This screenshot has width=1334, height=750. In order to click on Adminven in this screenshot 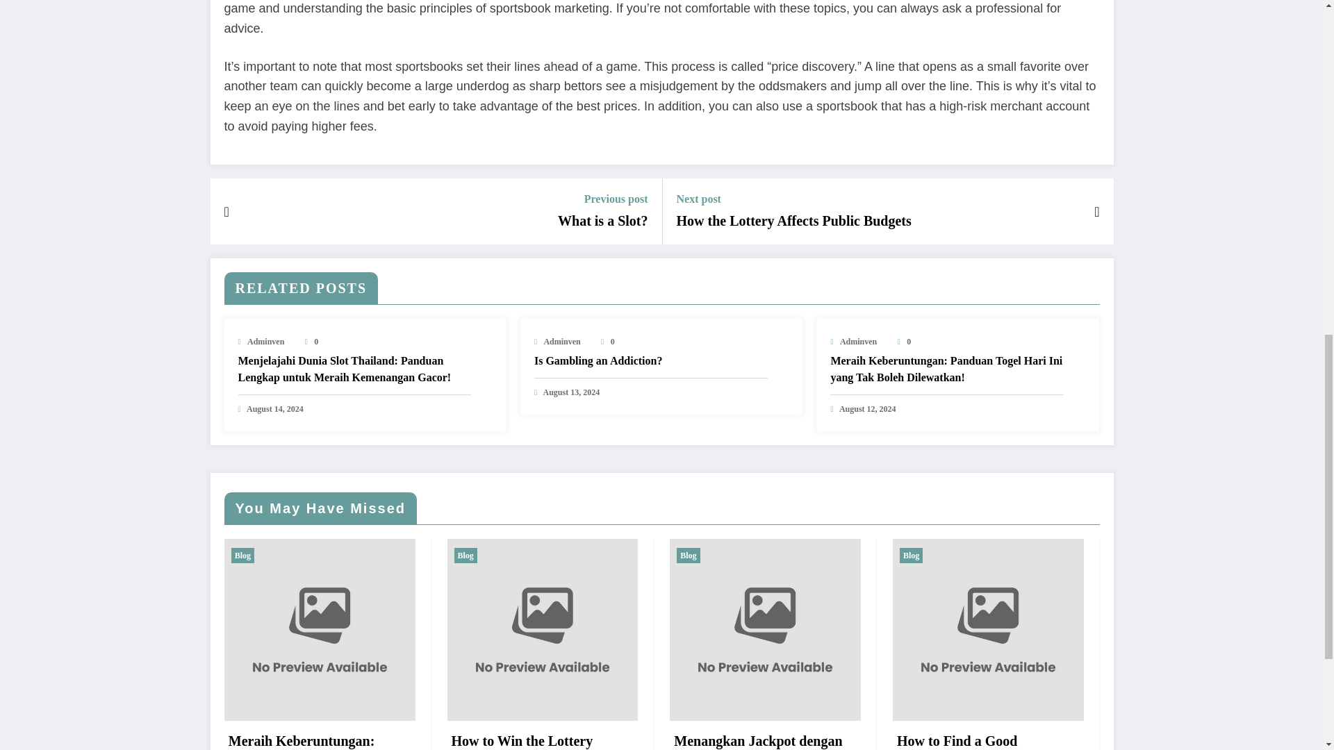, I will do `click(265, 341)`.